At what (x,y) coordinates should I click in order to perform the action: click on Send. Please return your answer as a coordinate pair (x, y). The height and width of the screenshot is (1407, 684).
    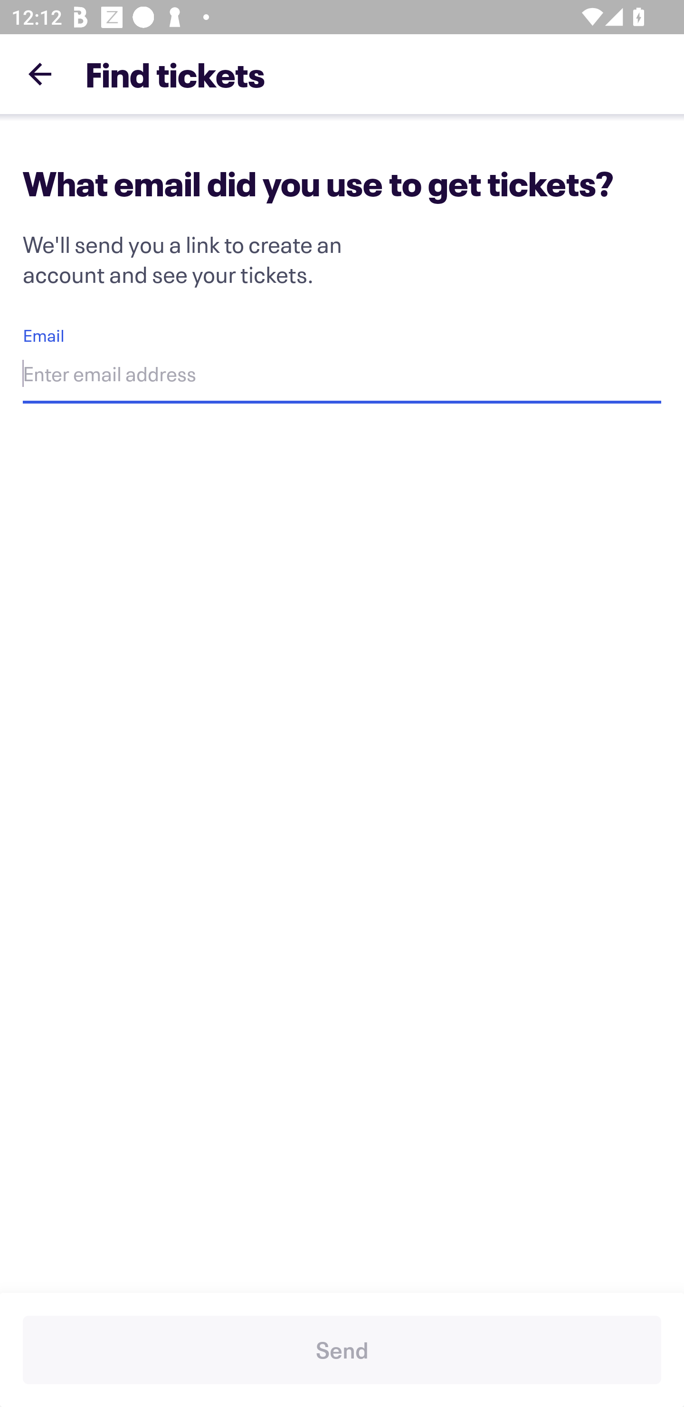
    Looking at the image, I should click on (342, 1350).